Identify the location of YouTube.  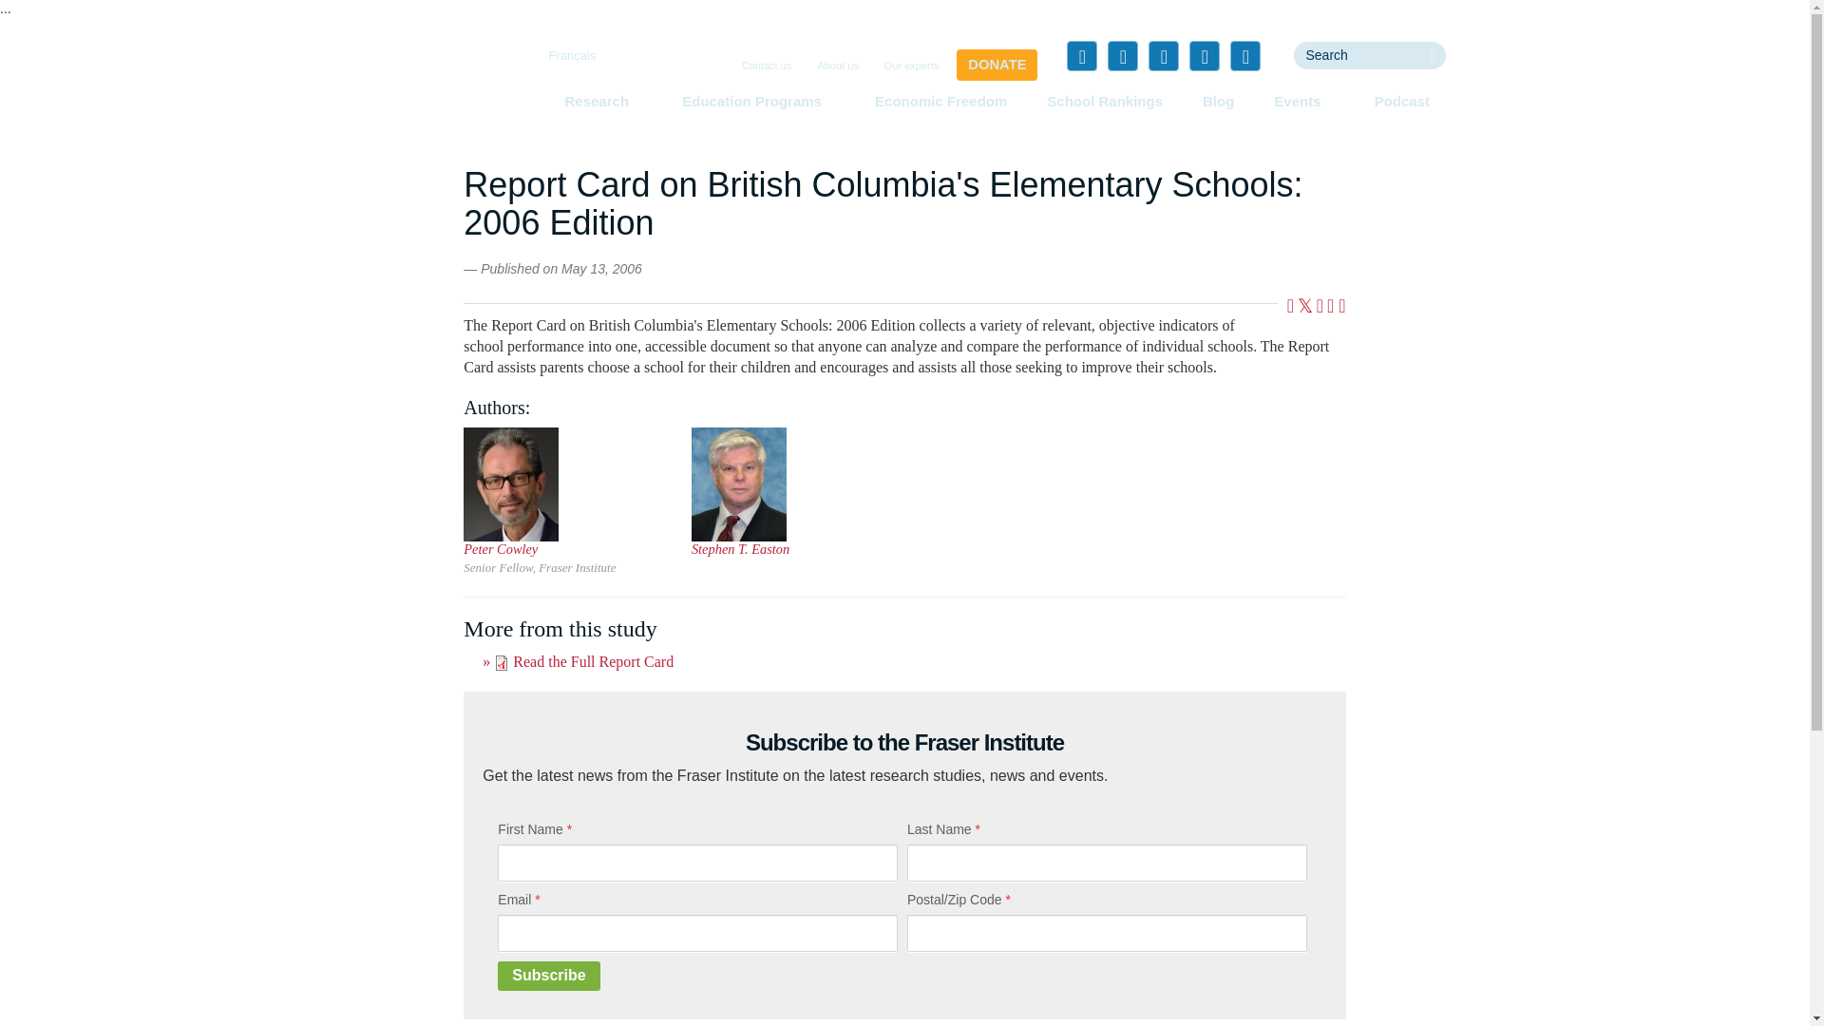
(1205, 55).